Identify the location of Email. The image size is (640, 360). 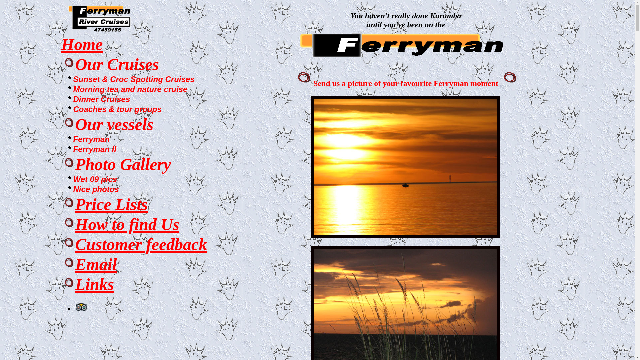
(96, 264).